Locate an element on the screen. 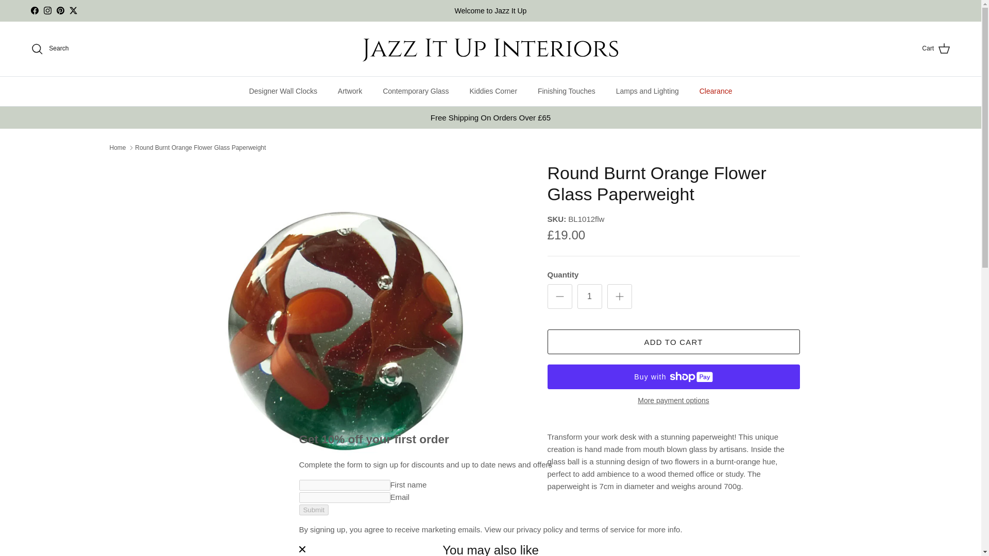 This screenshot has width=989, height=556. Jazz It Up Interiors on Twitter is located at coordinates (73, 10).